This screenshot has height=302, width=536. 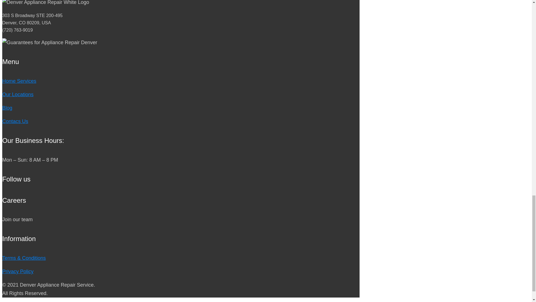 What do you see at coordinates (18, 95) in the screenshot?
I see `Our Locations` at bounding box center [18, 95].